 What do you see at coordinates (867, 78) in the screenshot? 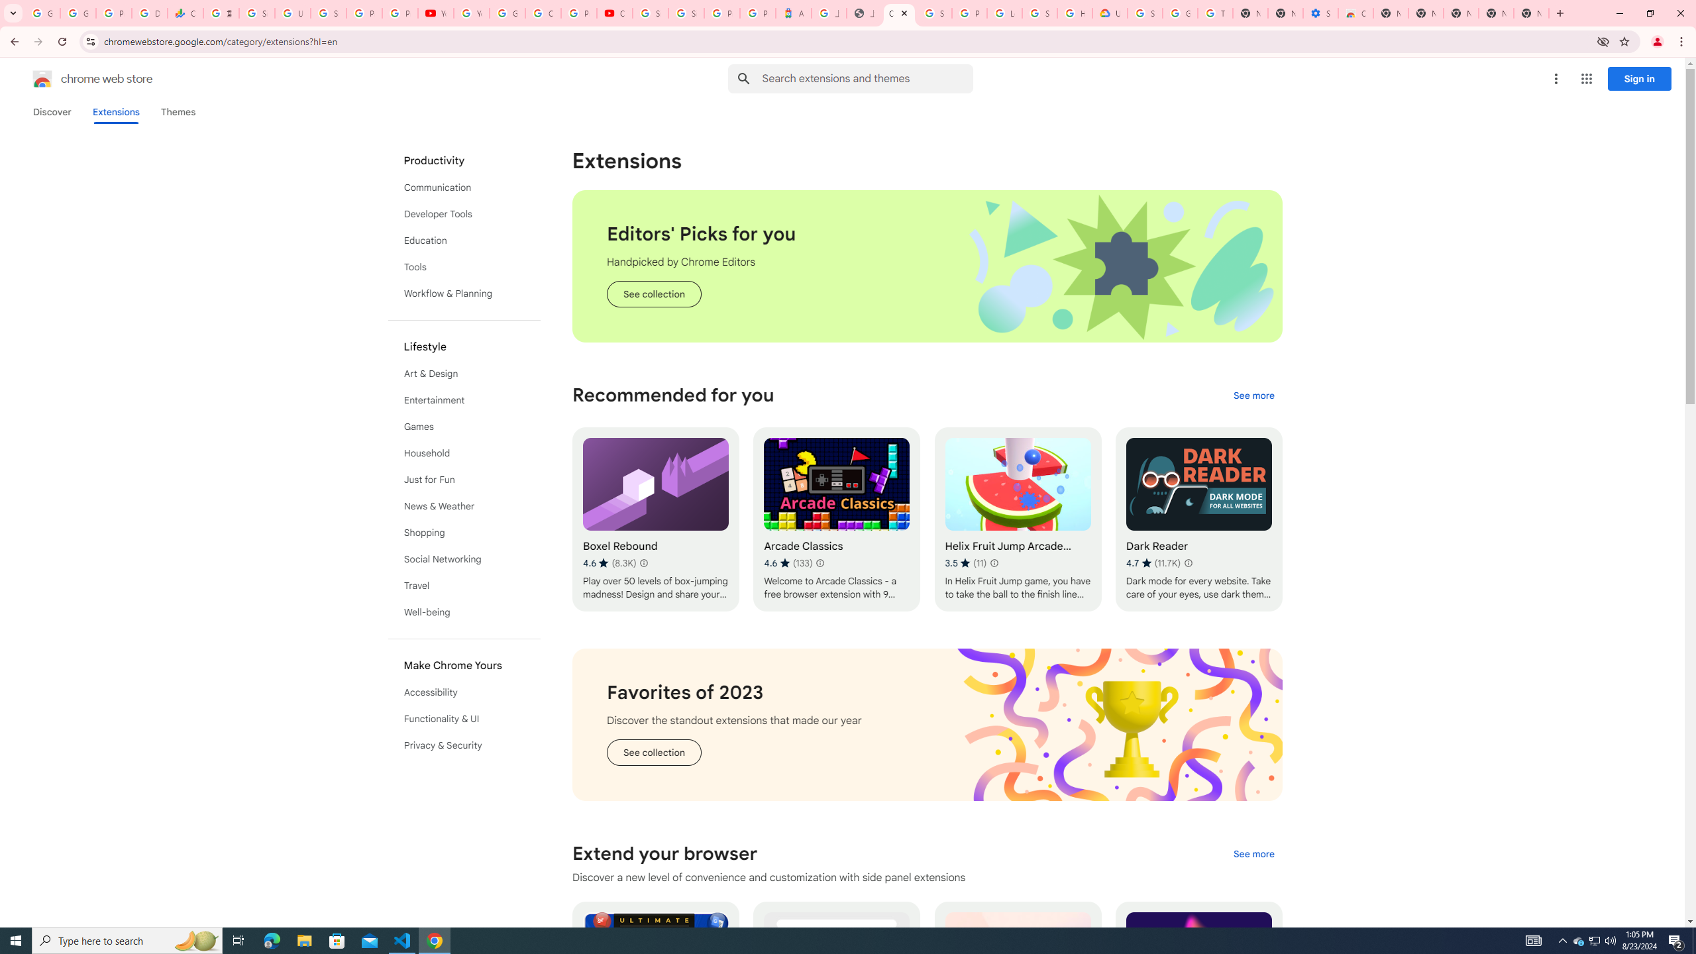
I see `Search input` at bounding box center [867, 78].